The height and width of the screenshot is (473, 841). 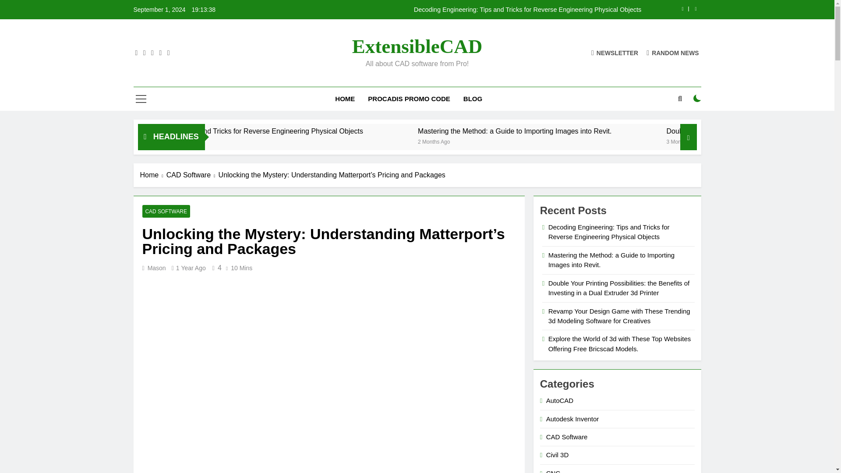 I want to click on ExtensibleCAD, so click(x=417, y=46).